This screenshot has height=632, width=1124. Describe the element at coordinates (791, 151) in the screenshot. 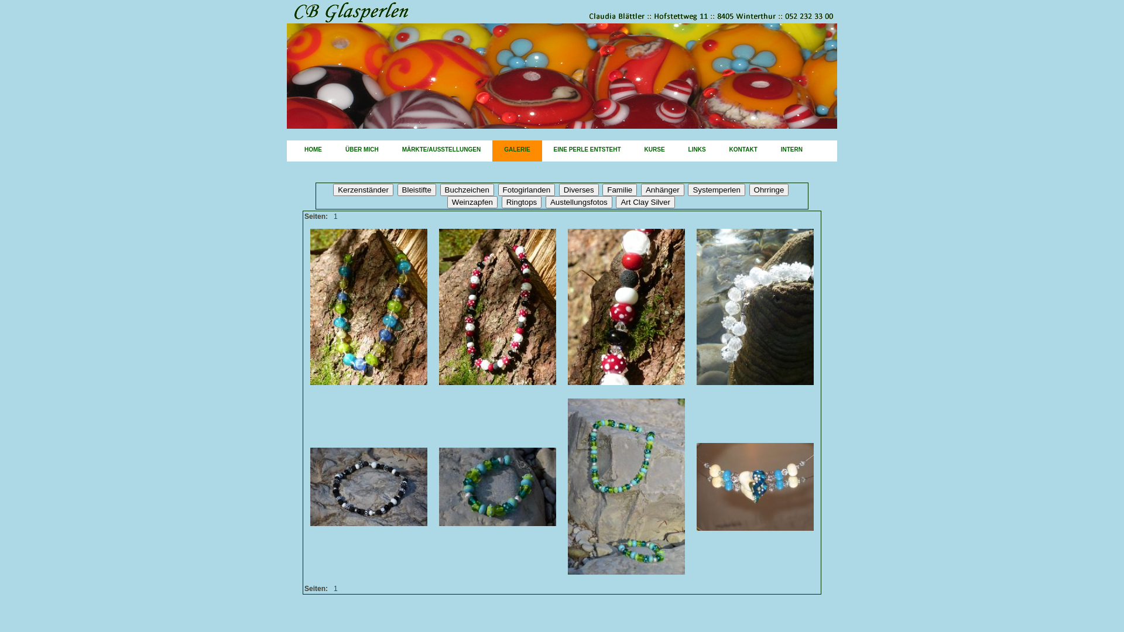

I see `INTERN` at that location.